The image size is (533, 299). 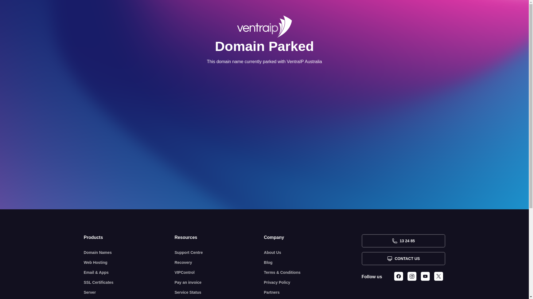 What do you see at coordinates (219, 272) in the screenshot?
I see `VIPControl` at bounding box center [219, 272].